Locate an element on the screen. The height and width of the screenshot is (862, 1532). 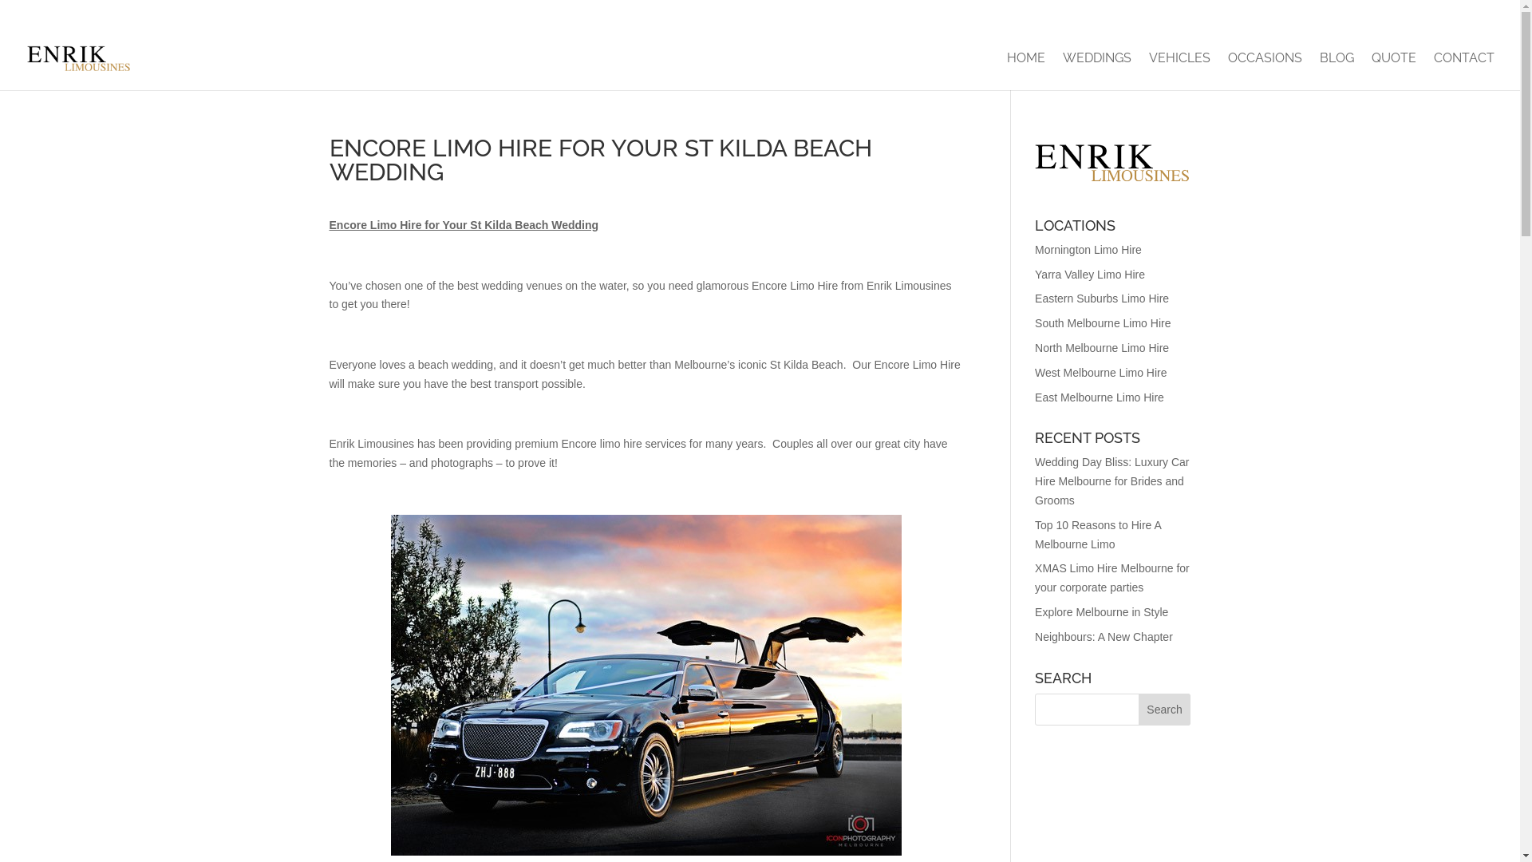
BLACK CHRYSLER 6 SEATER LIMO is located at coordinates (882, 16).